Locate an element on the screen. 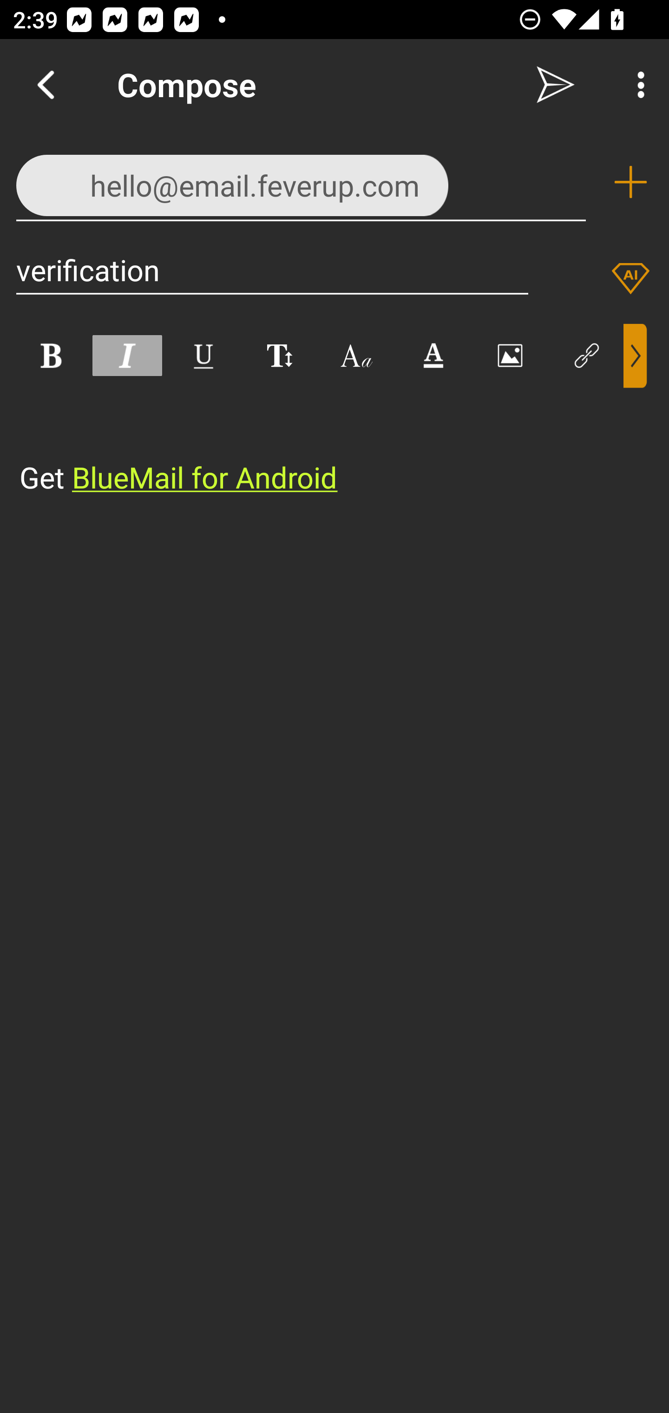  Navigate up is located at coordinates (46, 85).